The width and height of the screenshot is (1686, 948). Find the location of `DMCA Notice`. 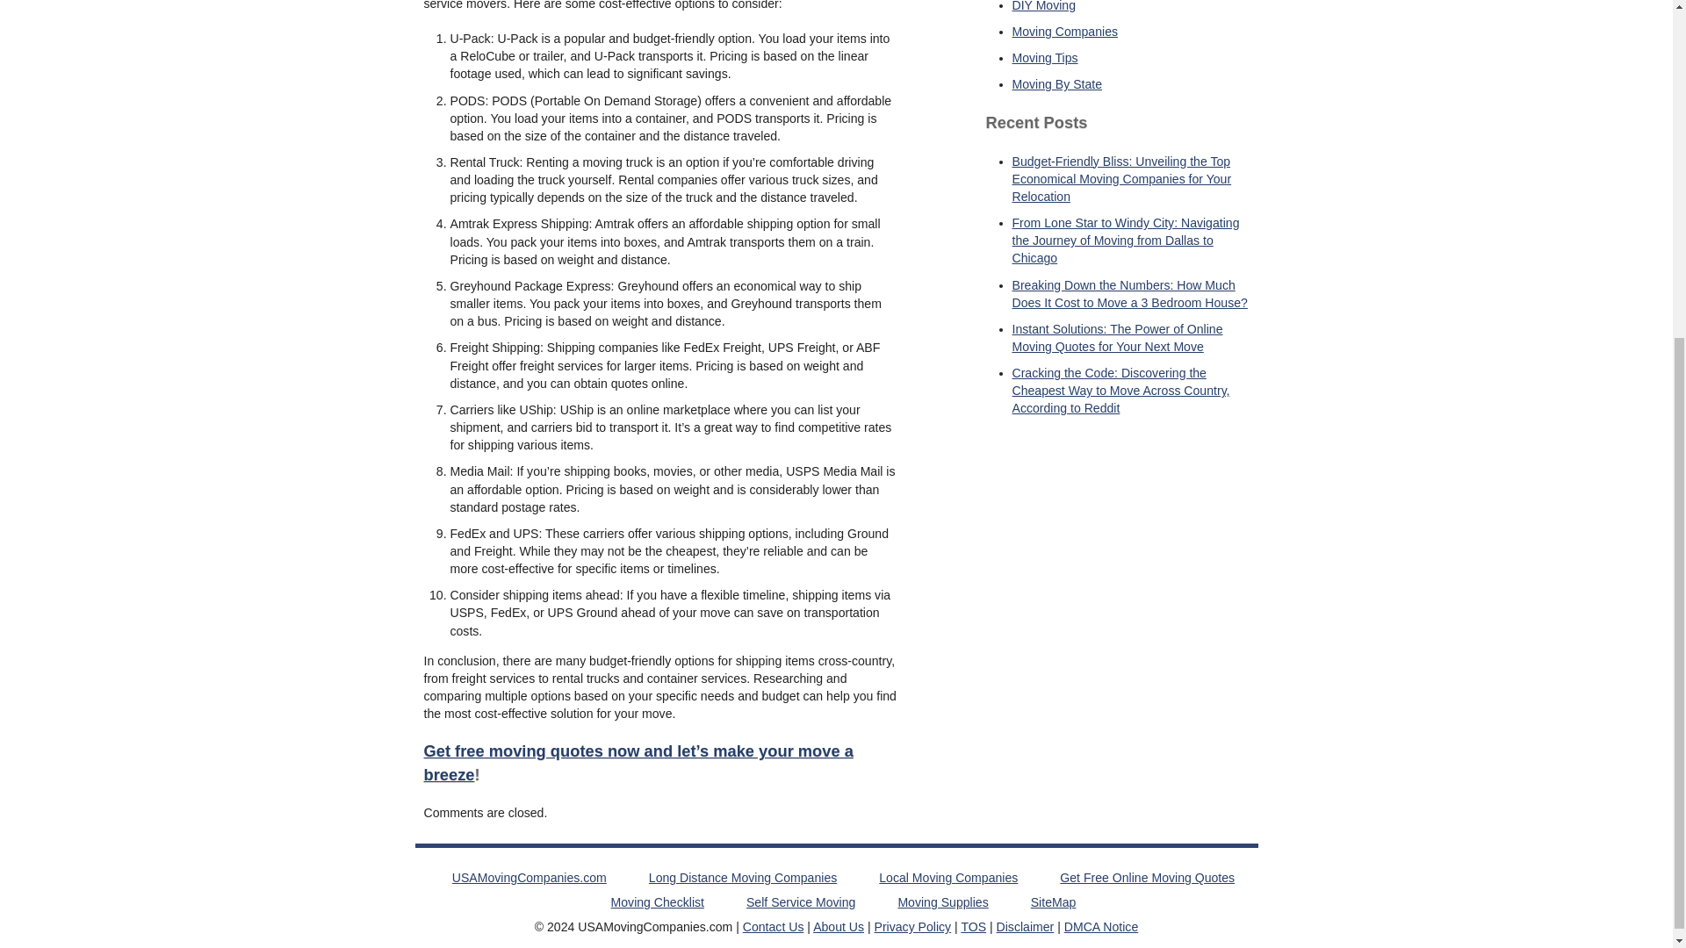

DMCA Notice is located at coordinates (1101, 926).